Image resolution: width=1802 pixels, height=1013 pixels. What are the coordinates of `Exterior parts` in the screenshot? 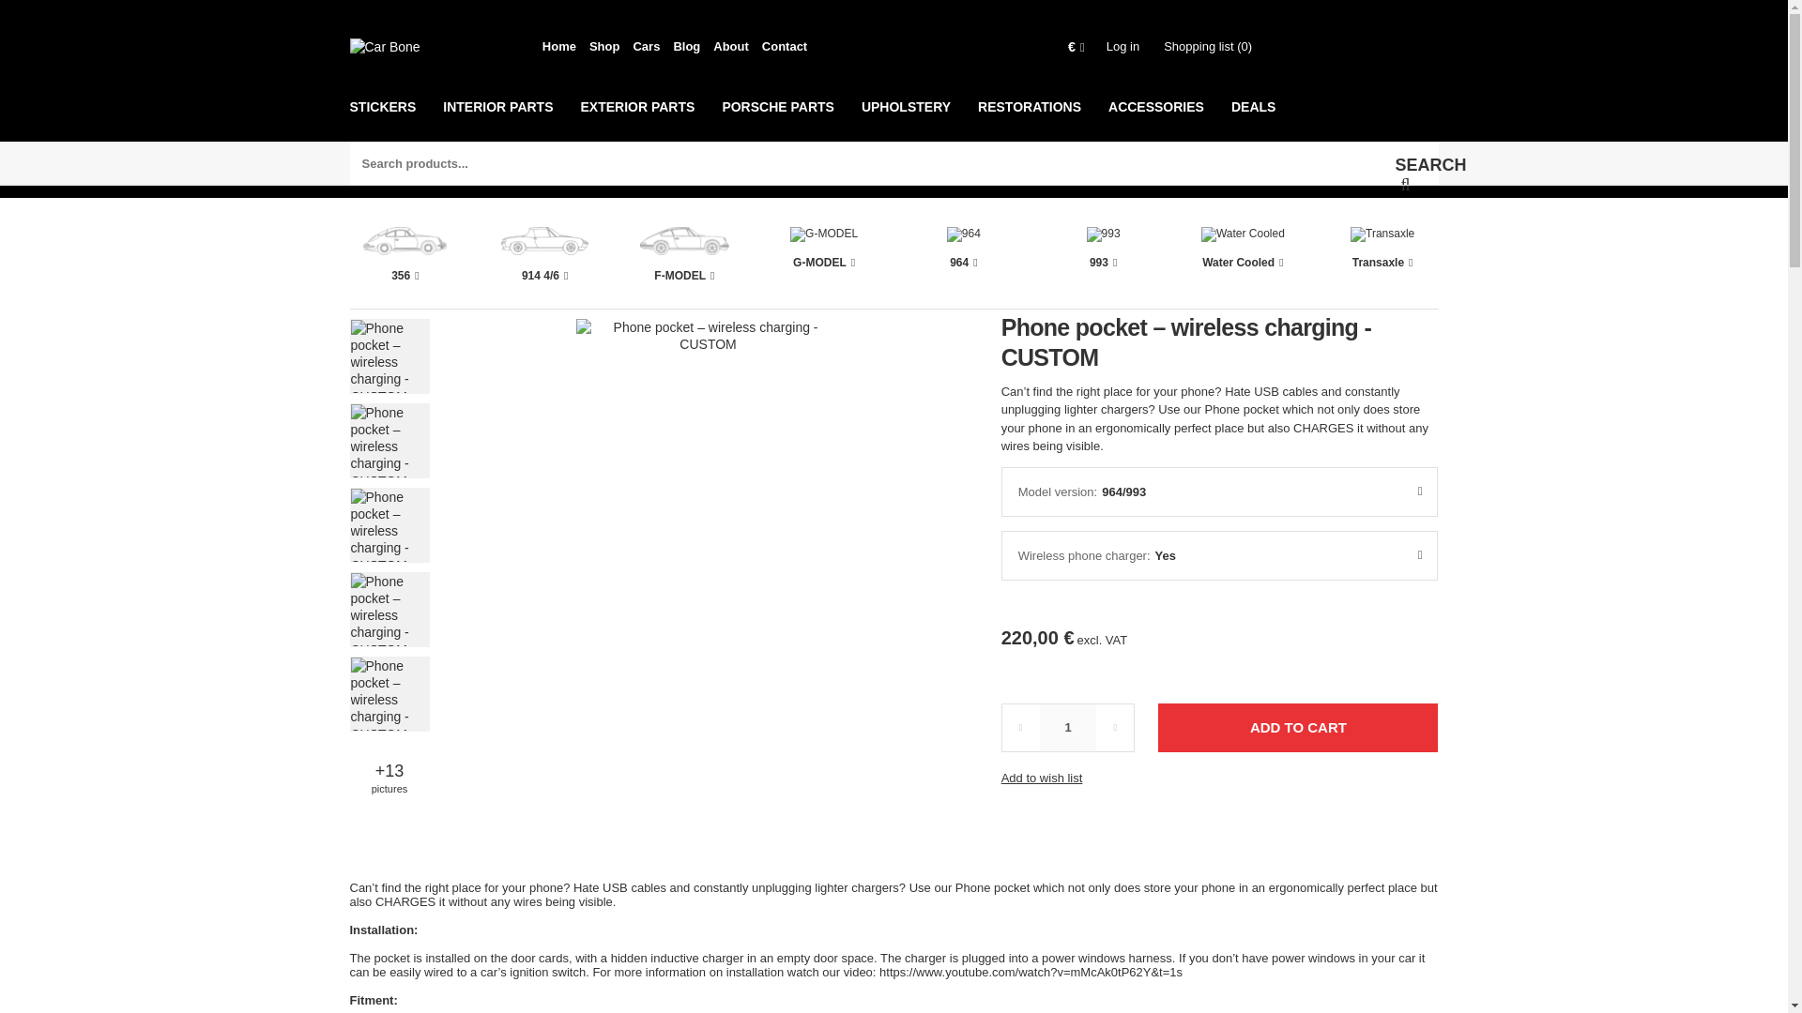 It's located at (641, 118).